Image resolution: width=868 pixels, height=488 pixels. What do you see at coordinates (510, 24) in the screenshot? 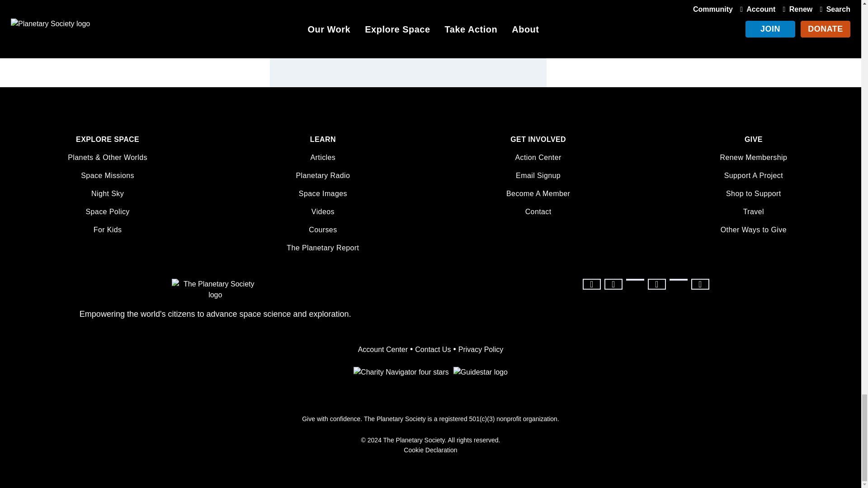
I see `Subscribe` at bounding box center [510, 24].